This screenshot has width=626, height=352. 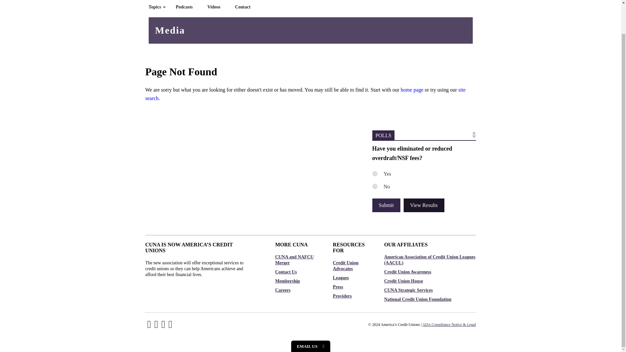 What do you see at coordinates (297, 290) in the screenshot?
I see `Careers` at bounding box center [297, 290].